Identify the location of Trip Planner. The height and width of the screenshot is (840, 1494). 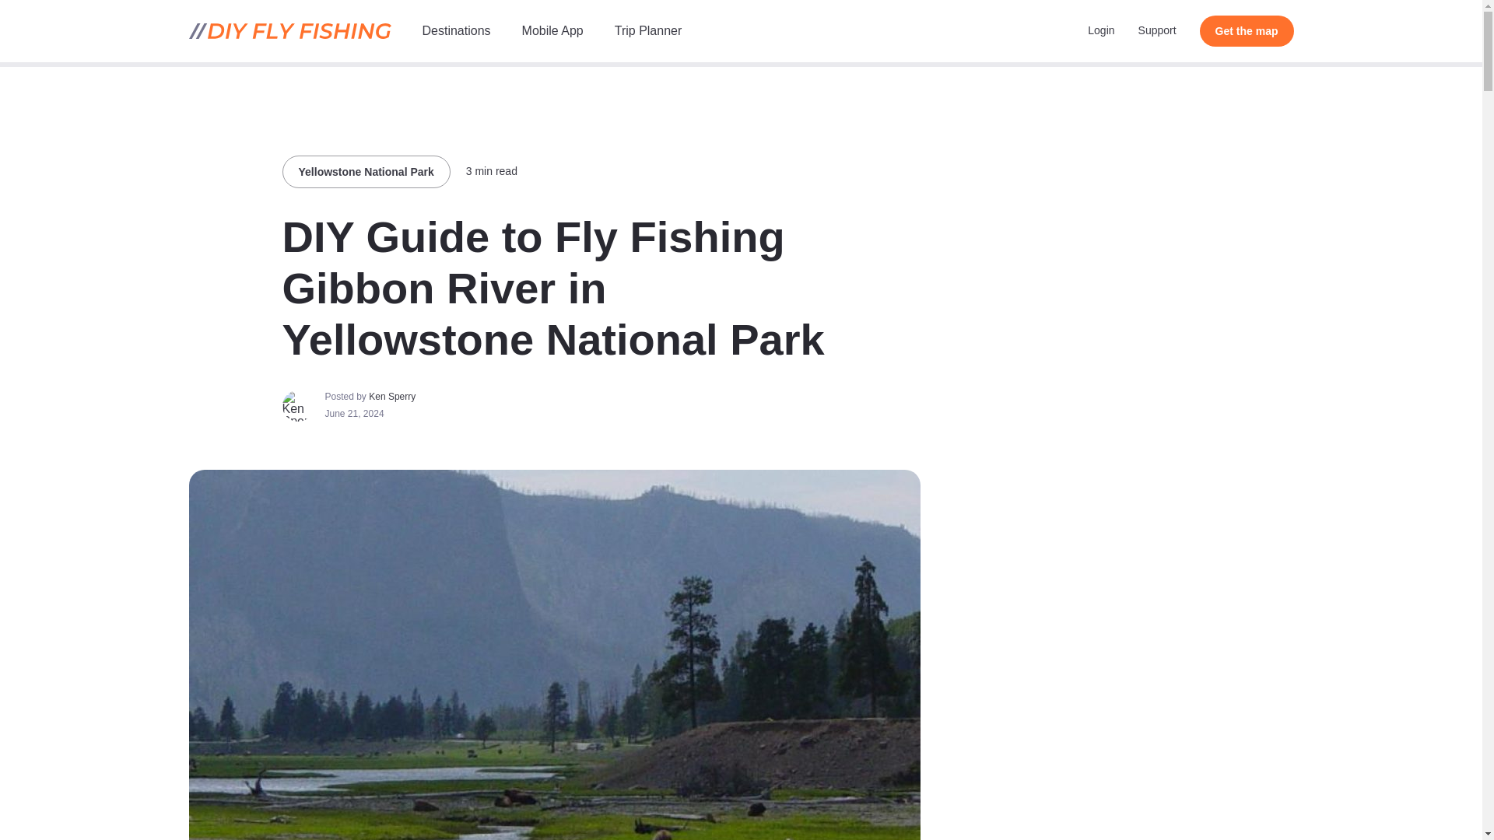
(648, 30).